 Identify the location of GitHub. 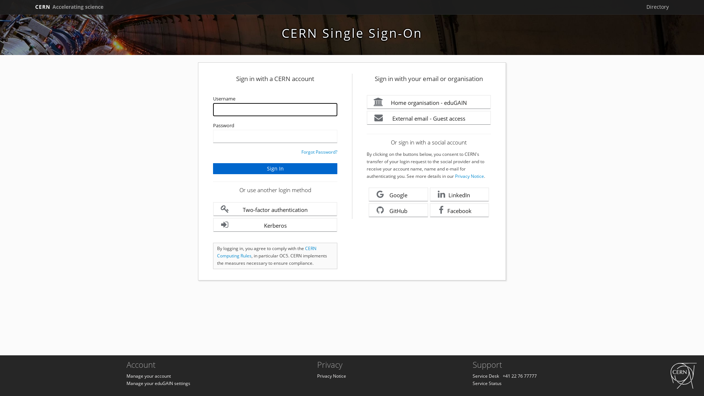
(398, 210).